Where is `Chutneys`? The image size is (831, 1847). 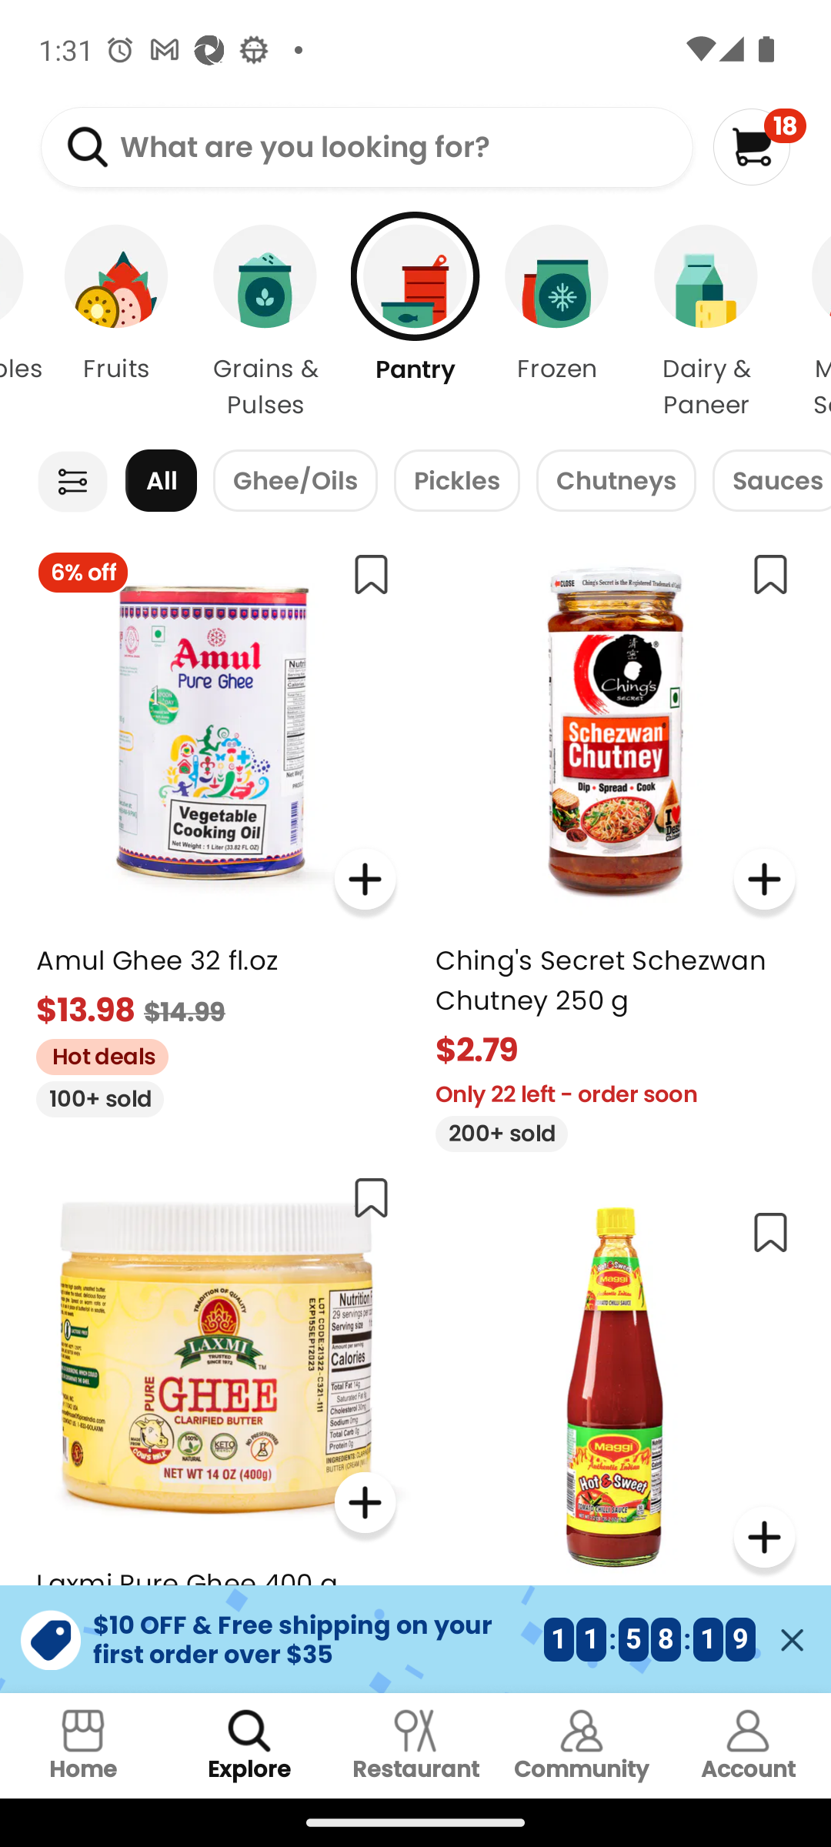
Chutneys is located at coordinates (616, 480).